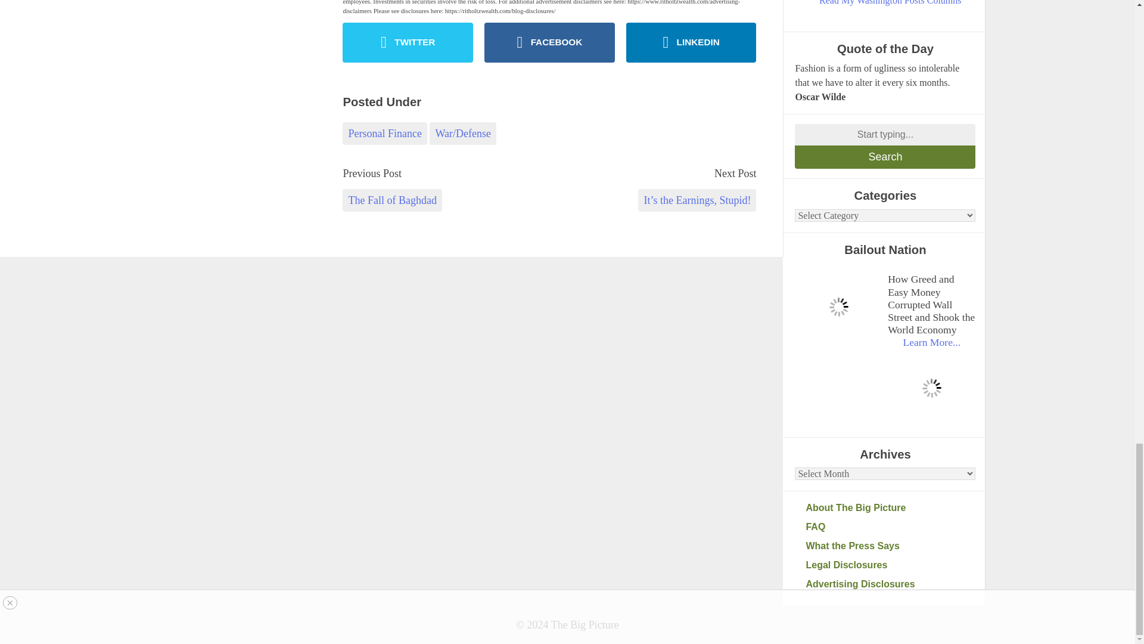 This screenshot has width=1144, height=644. I want to click on Personal Finance, so click(384, 134).